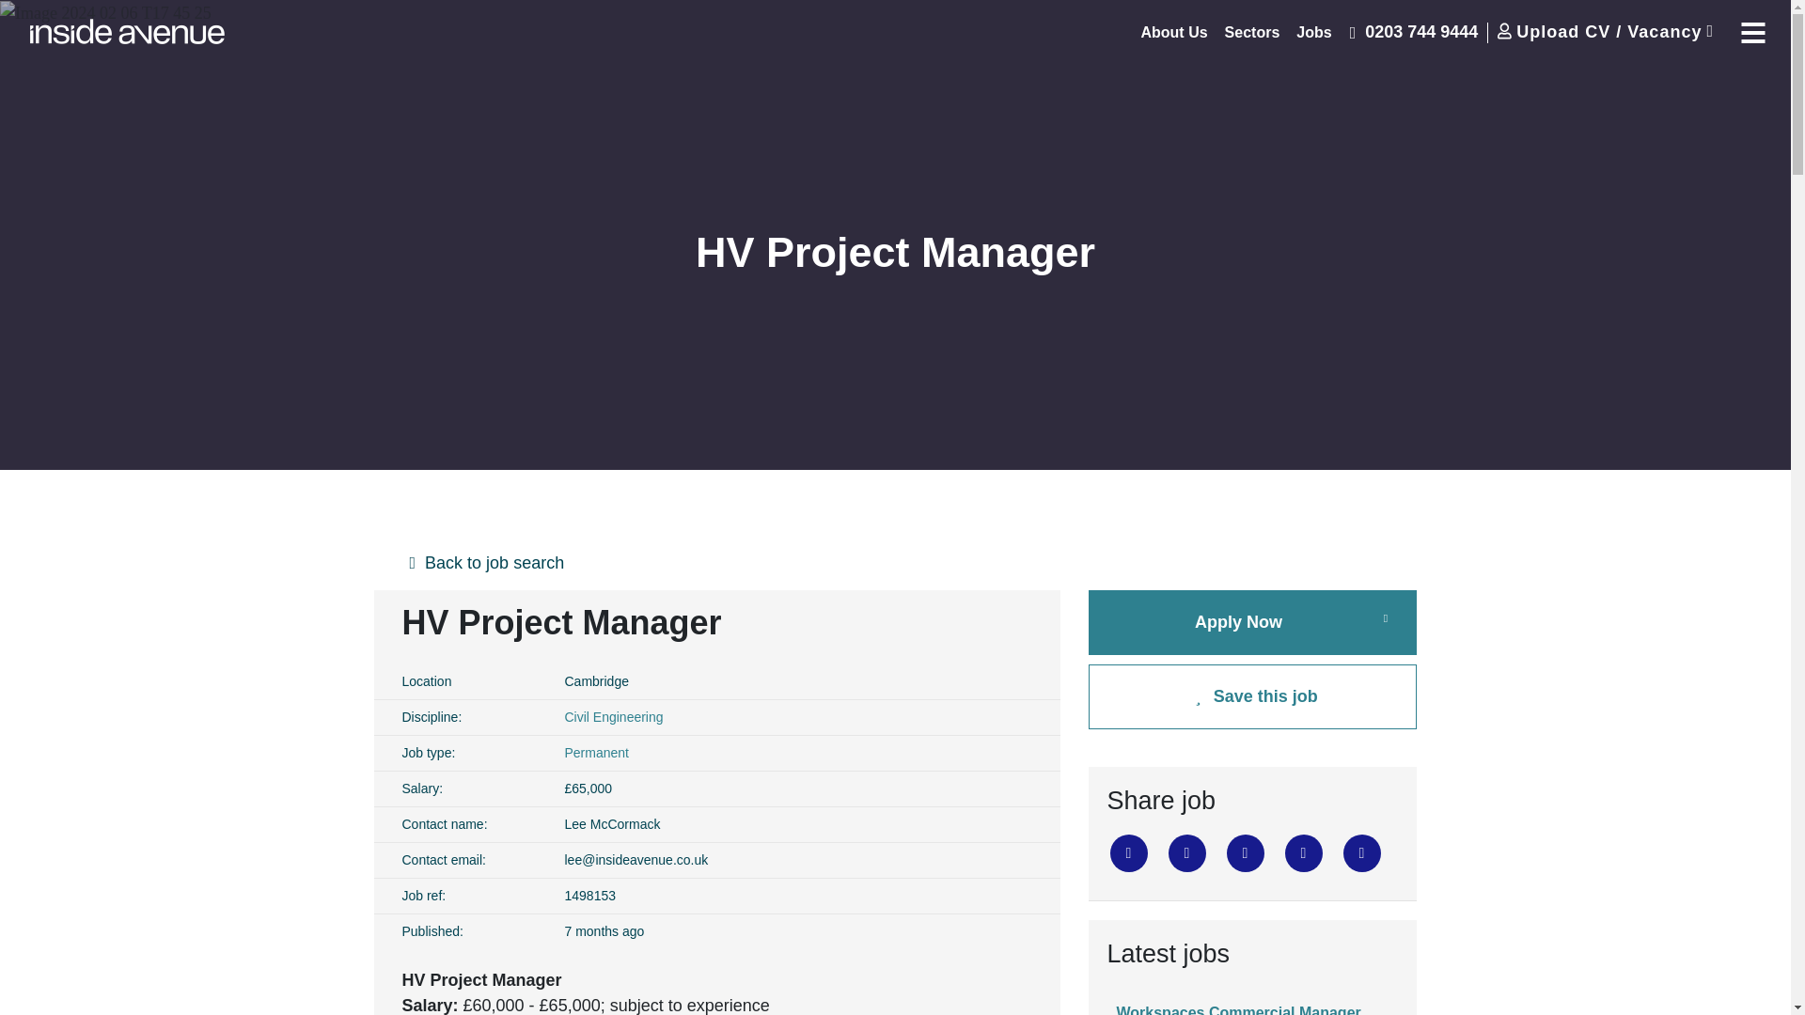 Image resolution: width=1805 pixels, height=1015 pixels. I want to click on send in Whatsapp, so click(1361, 852).